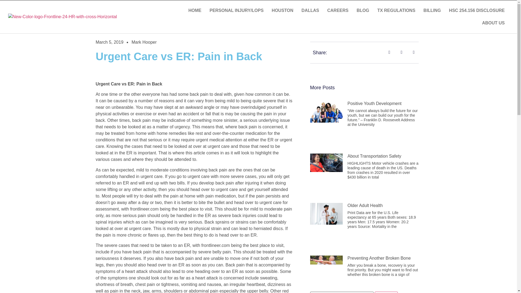 The width and height of the screenshot is (521, 293). Describe the element at coordinates (493, 23) in the screenshot. I see `ABOUT US` at that location.